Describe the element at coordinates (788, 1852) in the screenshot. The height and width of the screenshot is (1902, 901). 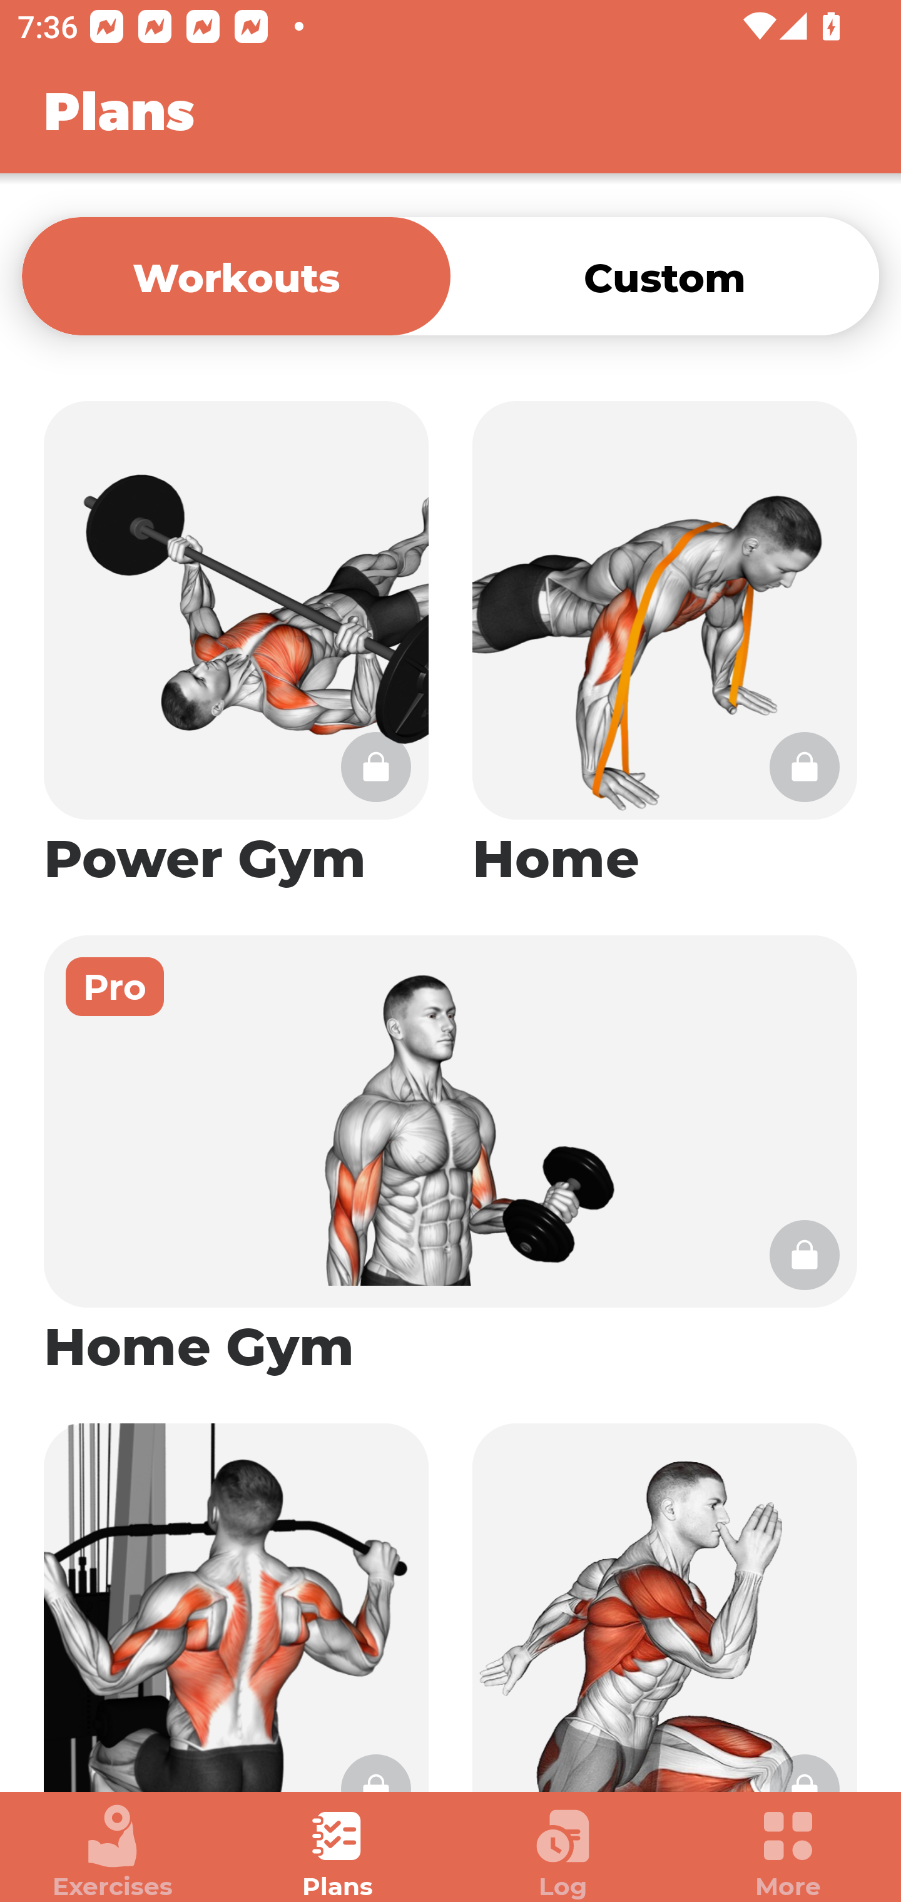
I see `More` at that location.